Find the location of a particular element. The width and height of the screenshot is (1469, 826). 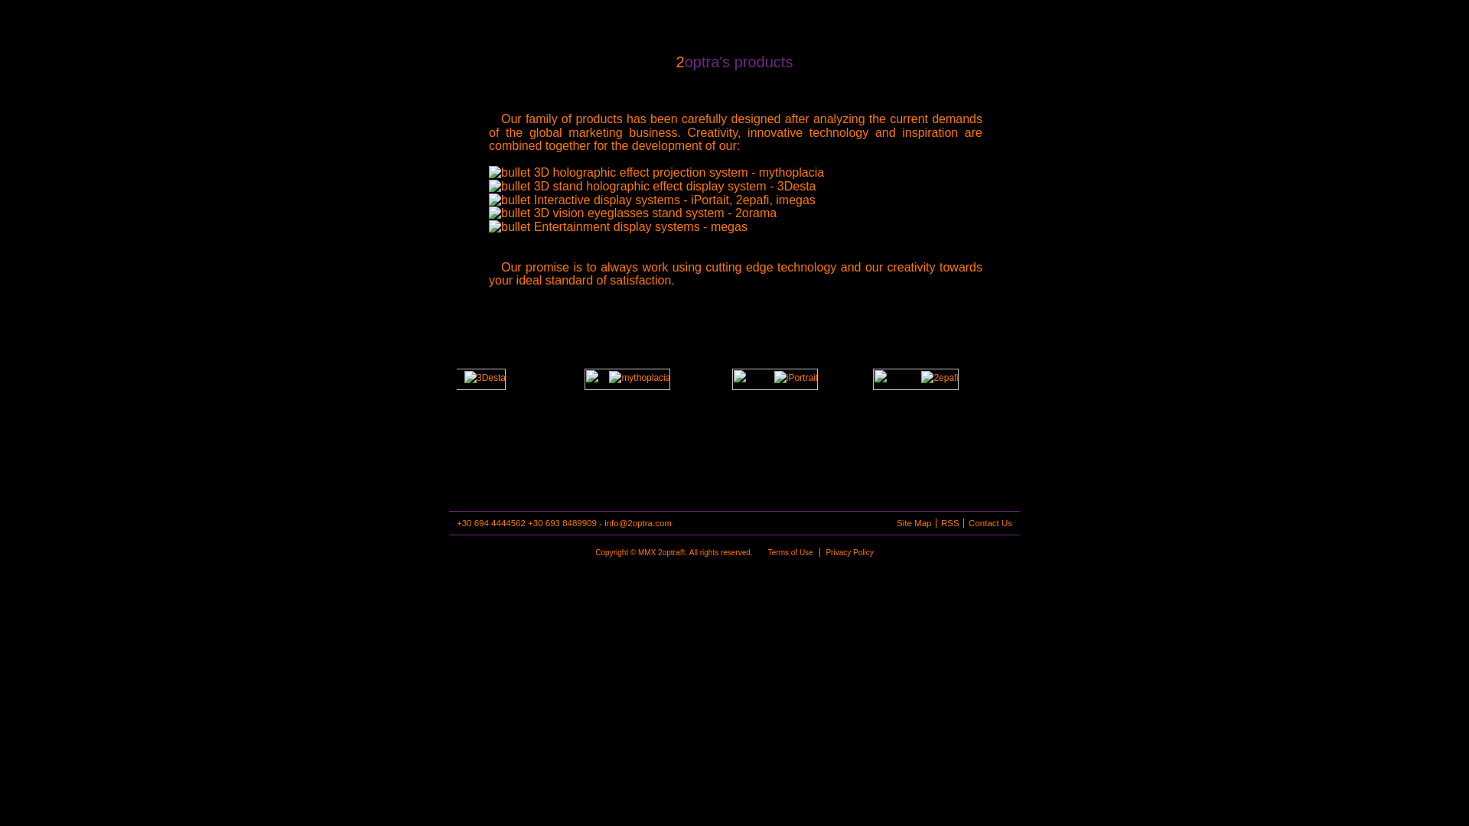

services is located at coordinates (762, 21).